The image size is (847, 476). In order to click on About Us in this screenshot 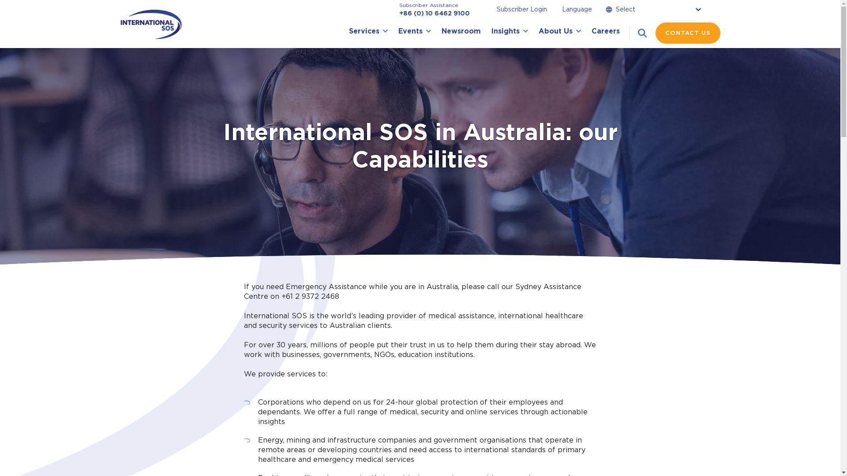, I will do `click(559, 33)`.